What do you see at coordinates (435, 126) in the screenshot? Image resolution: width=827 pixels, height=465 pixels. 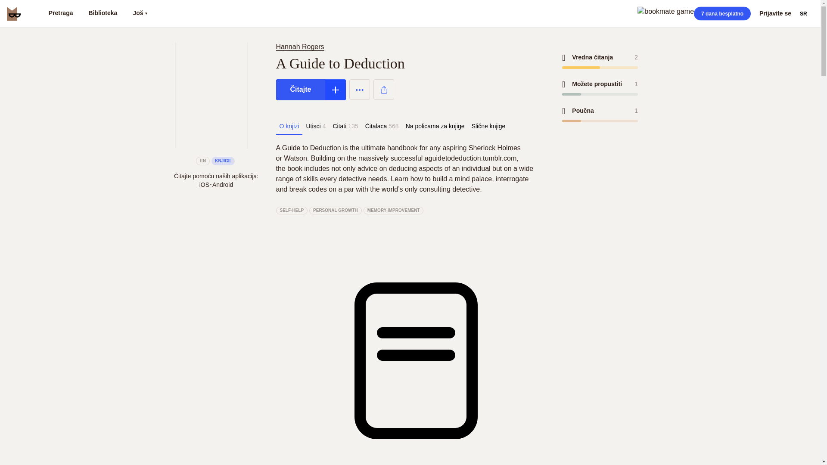 I see `Na policama za knjige` at bounding box center [435, 126].